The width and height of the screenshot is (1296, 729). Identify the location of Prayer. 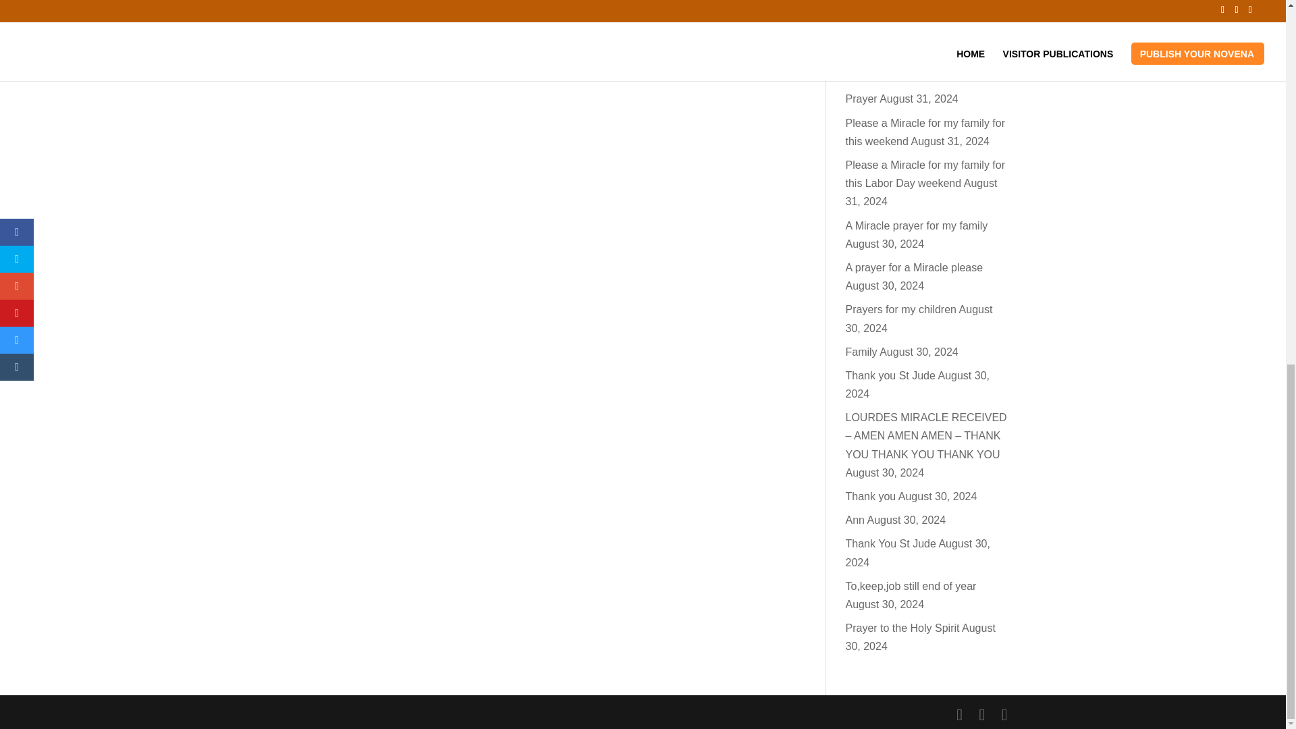
(861, 99).